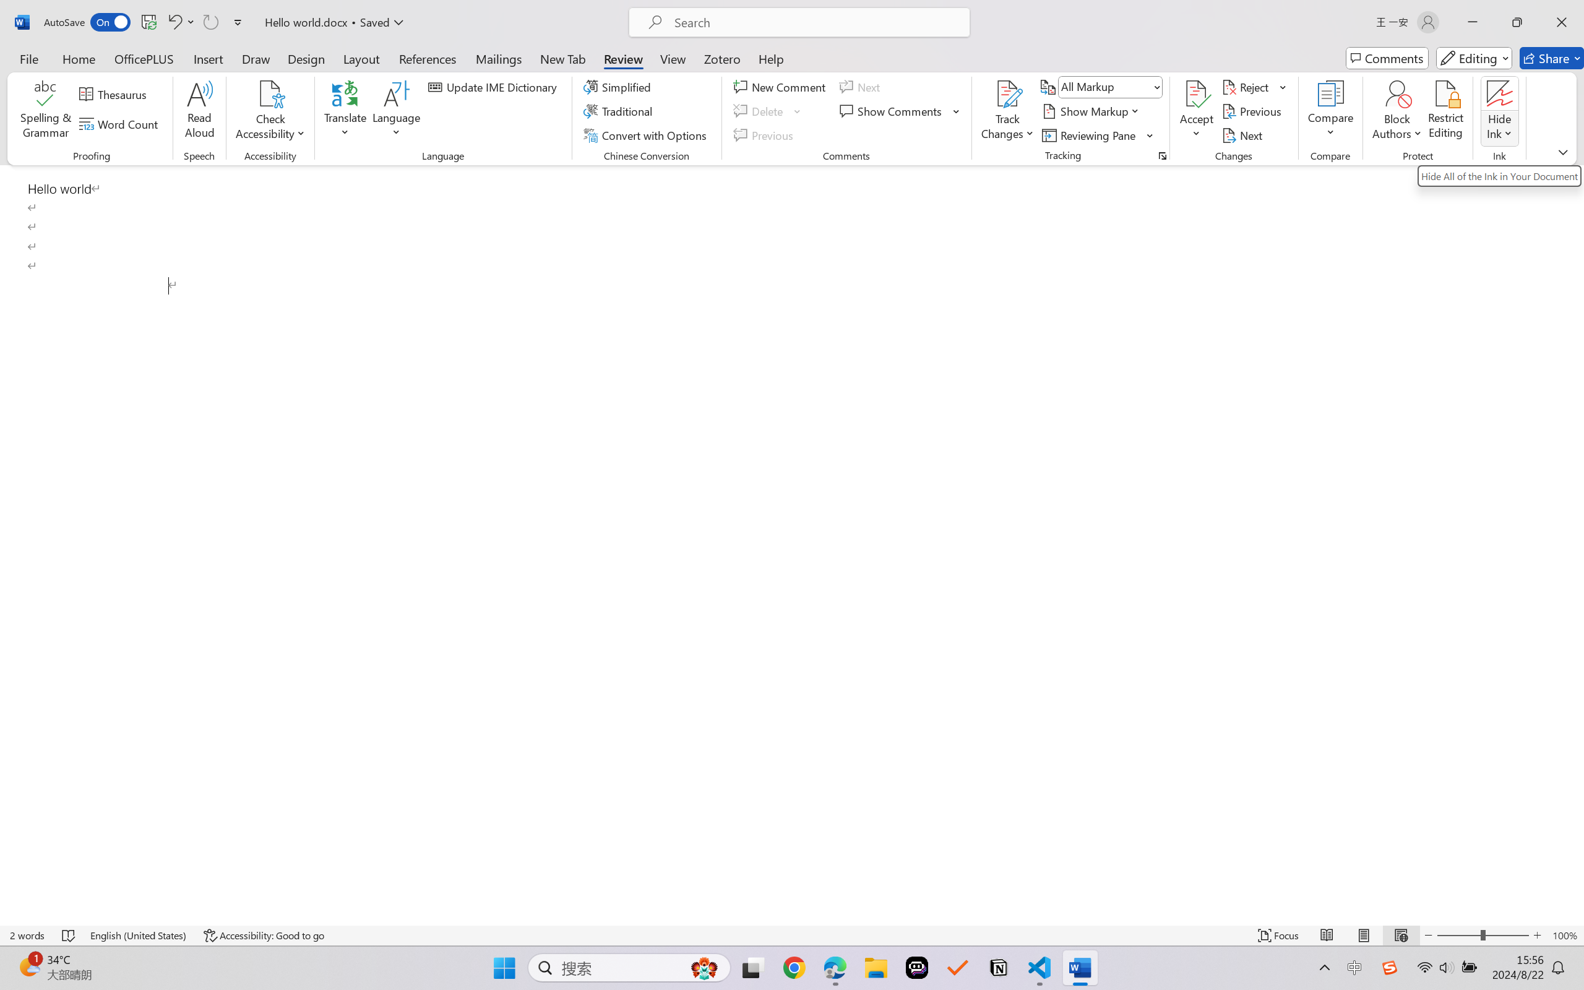  What do you see at coordinates (210, 22) in the screenshot?
I see `Can't Repeat` at bounding box center [210, 22].